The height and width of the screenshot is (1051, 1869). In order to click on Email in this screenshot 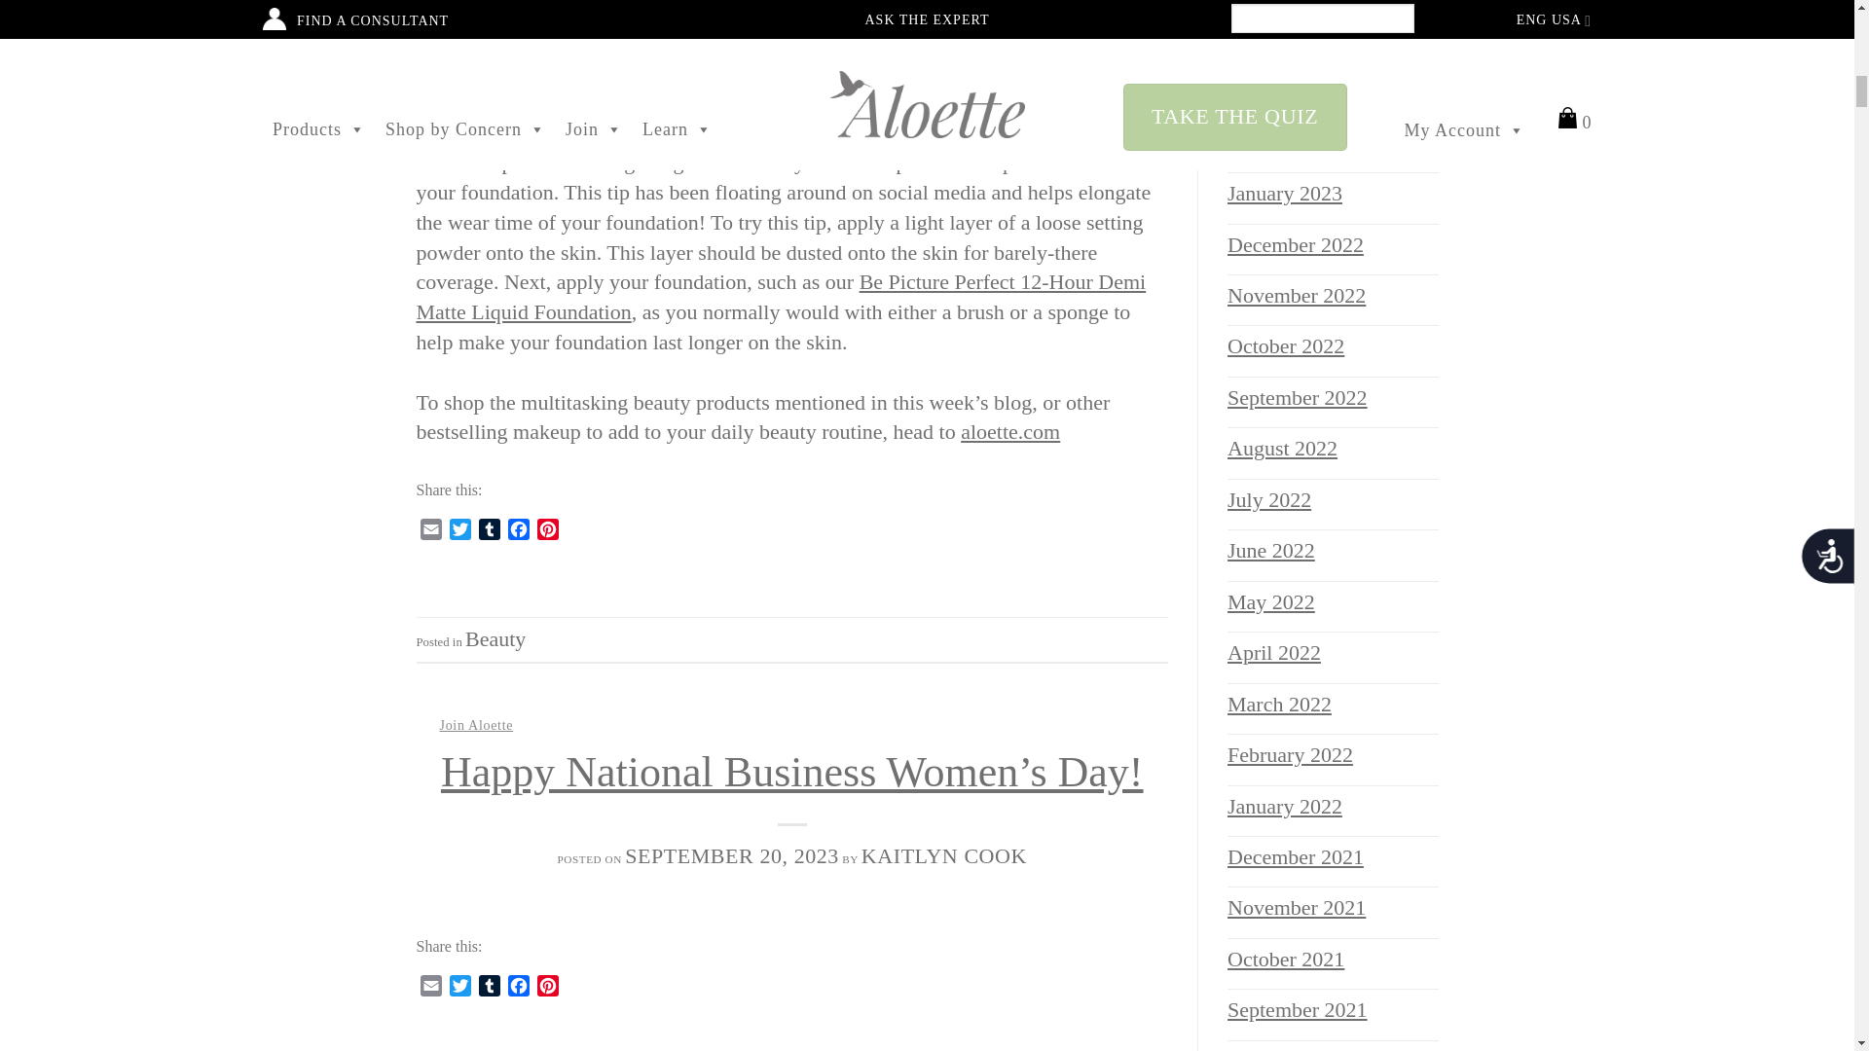, I will do `click(431, 533)`.